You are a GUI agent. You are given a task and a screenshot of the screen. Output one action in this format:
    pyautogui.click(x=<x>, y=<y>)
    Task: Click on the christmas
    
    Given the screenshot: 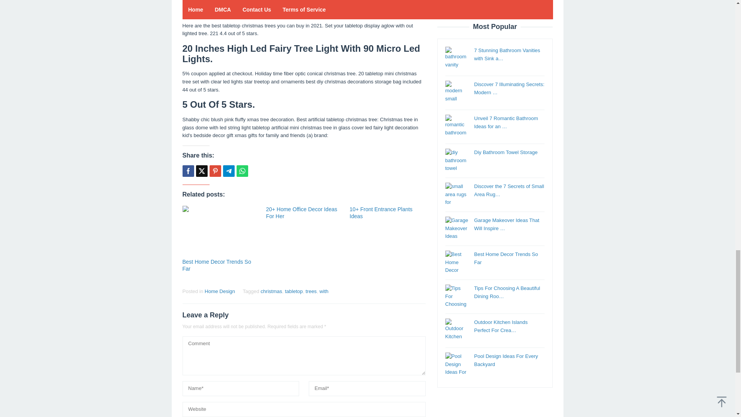 What is the action you would take?
    pyautogui.click(x=271, y=291)
    